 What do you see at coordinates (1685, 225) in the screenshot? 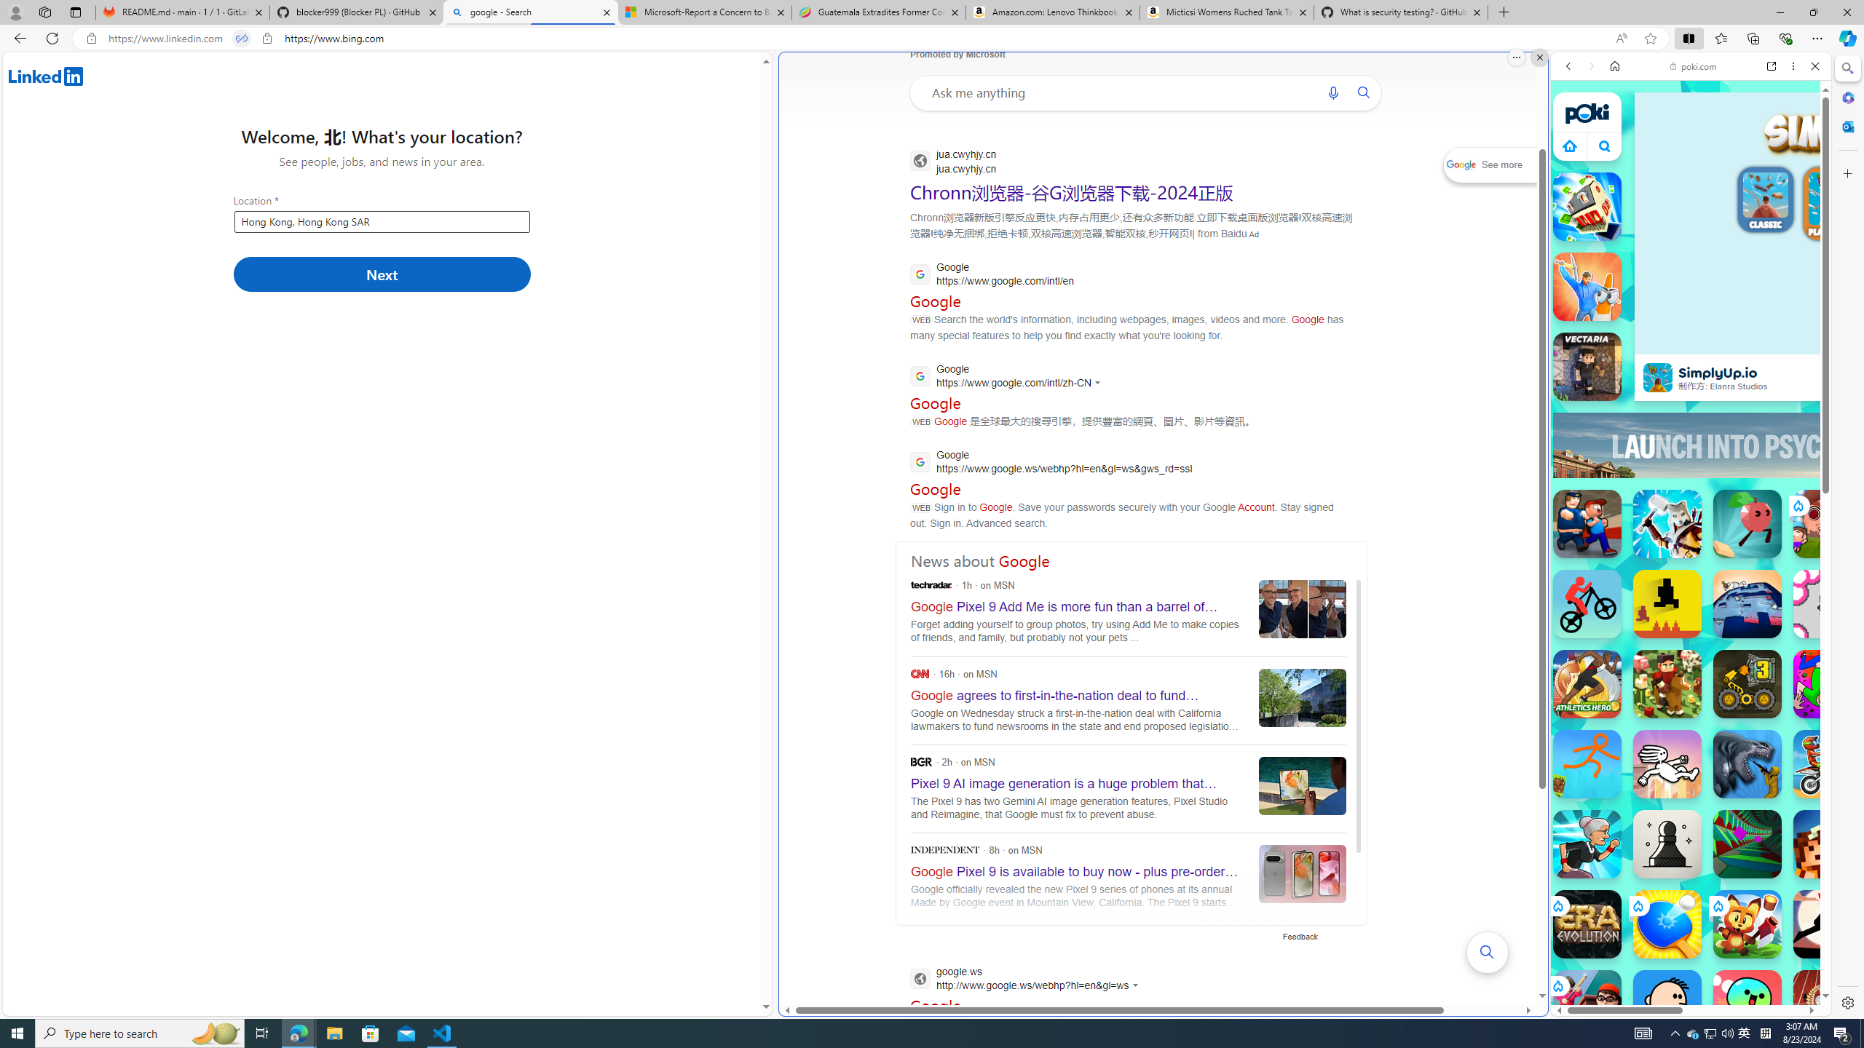
I see `Poki - Free Online Games - Play Now!` at bounding box center [1685, 225].